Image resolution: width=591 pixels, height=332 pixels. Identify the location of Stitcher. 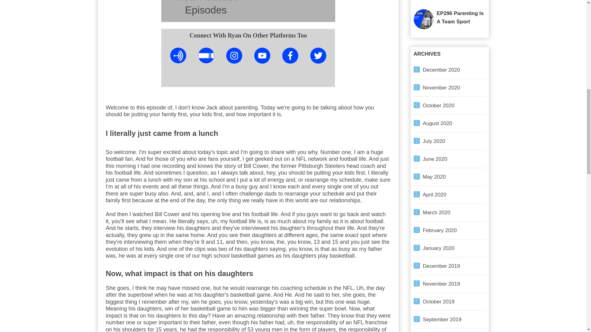
(206, 55).